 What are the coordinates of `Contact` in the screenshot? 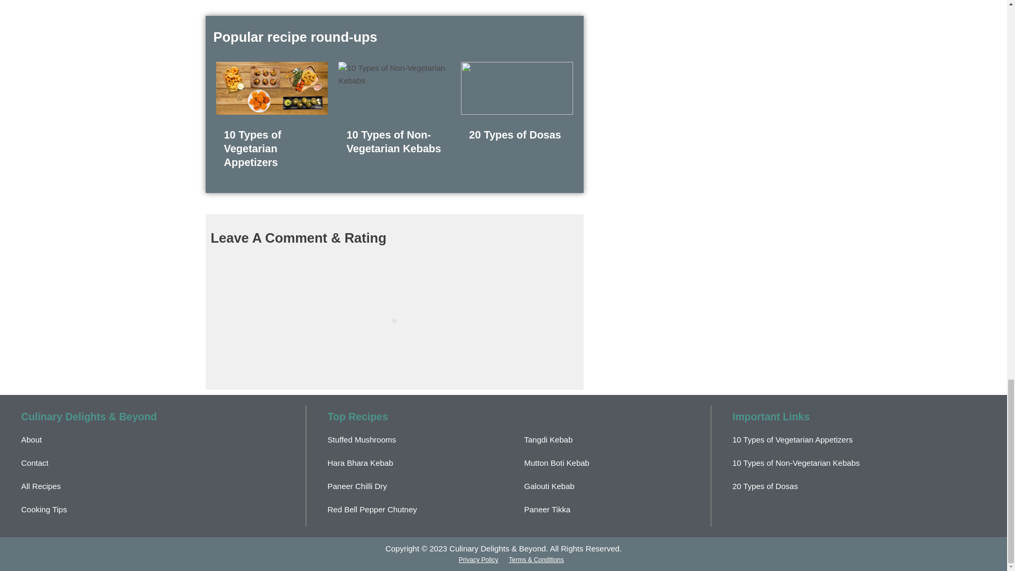 It's located at (35, 463).